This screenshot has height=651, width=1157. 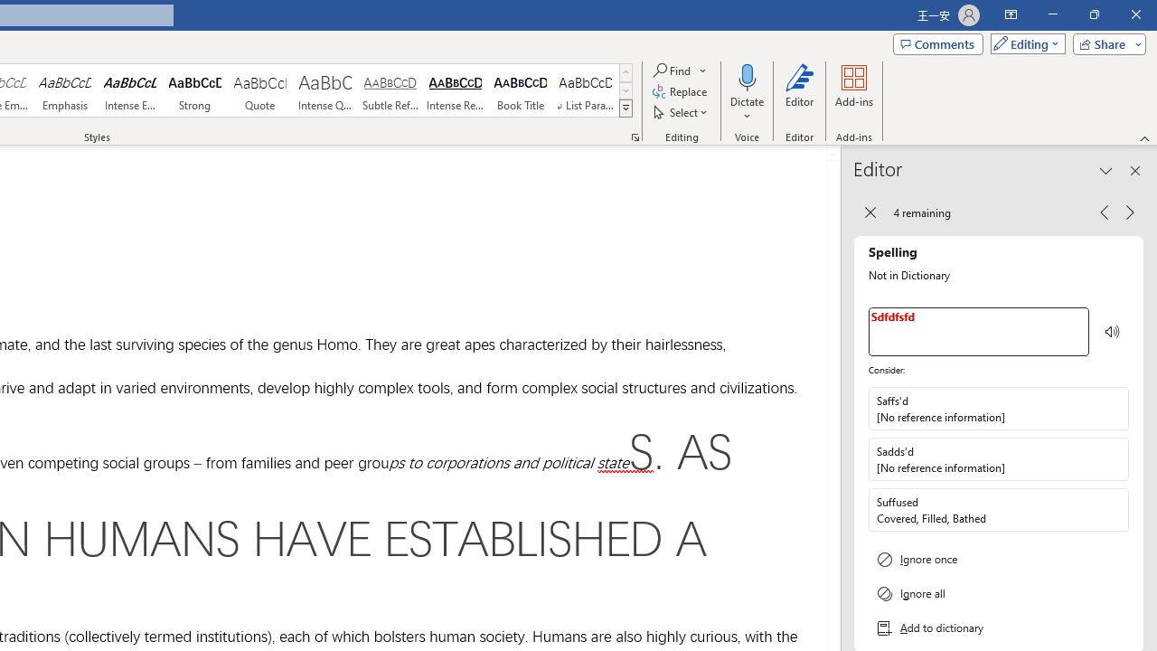 I want to click on Class: NetUIImage, so click(x=626, y=108).